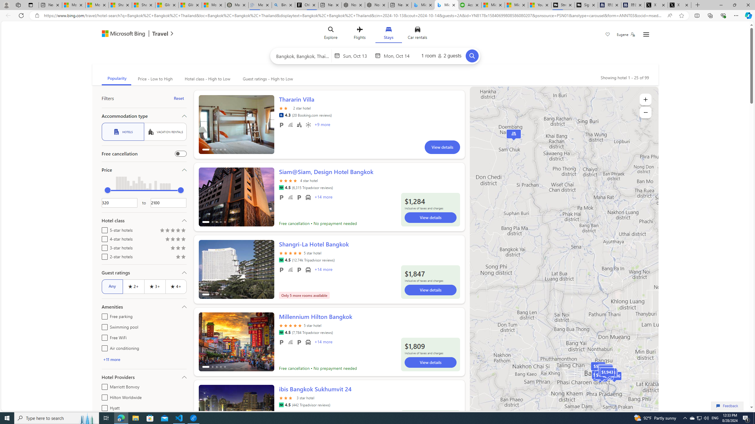 This screenshot has width=755, height=424. What do you see at coordinates (116, 79) in the screenshot?
I see `Popularity` at bounding box center [116, 79].